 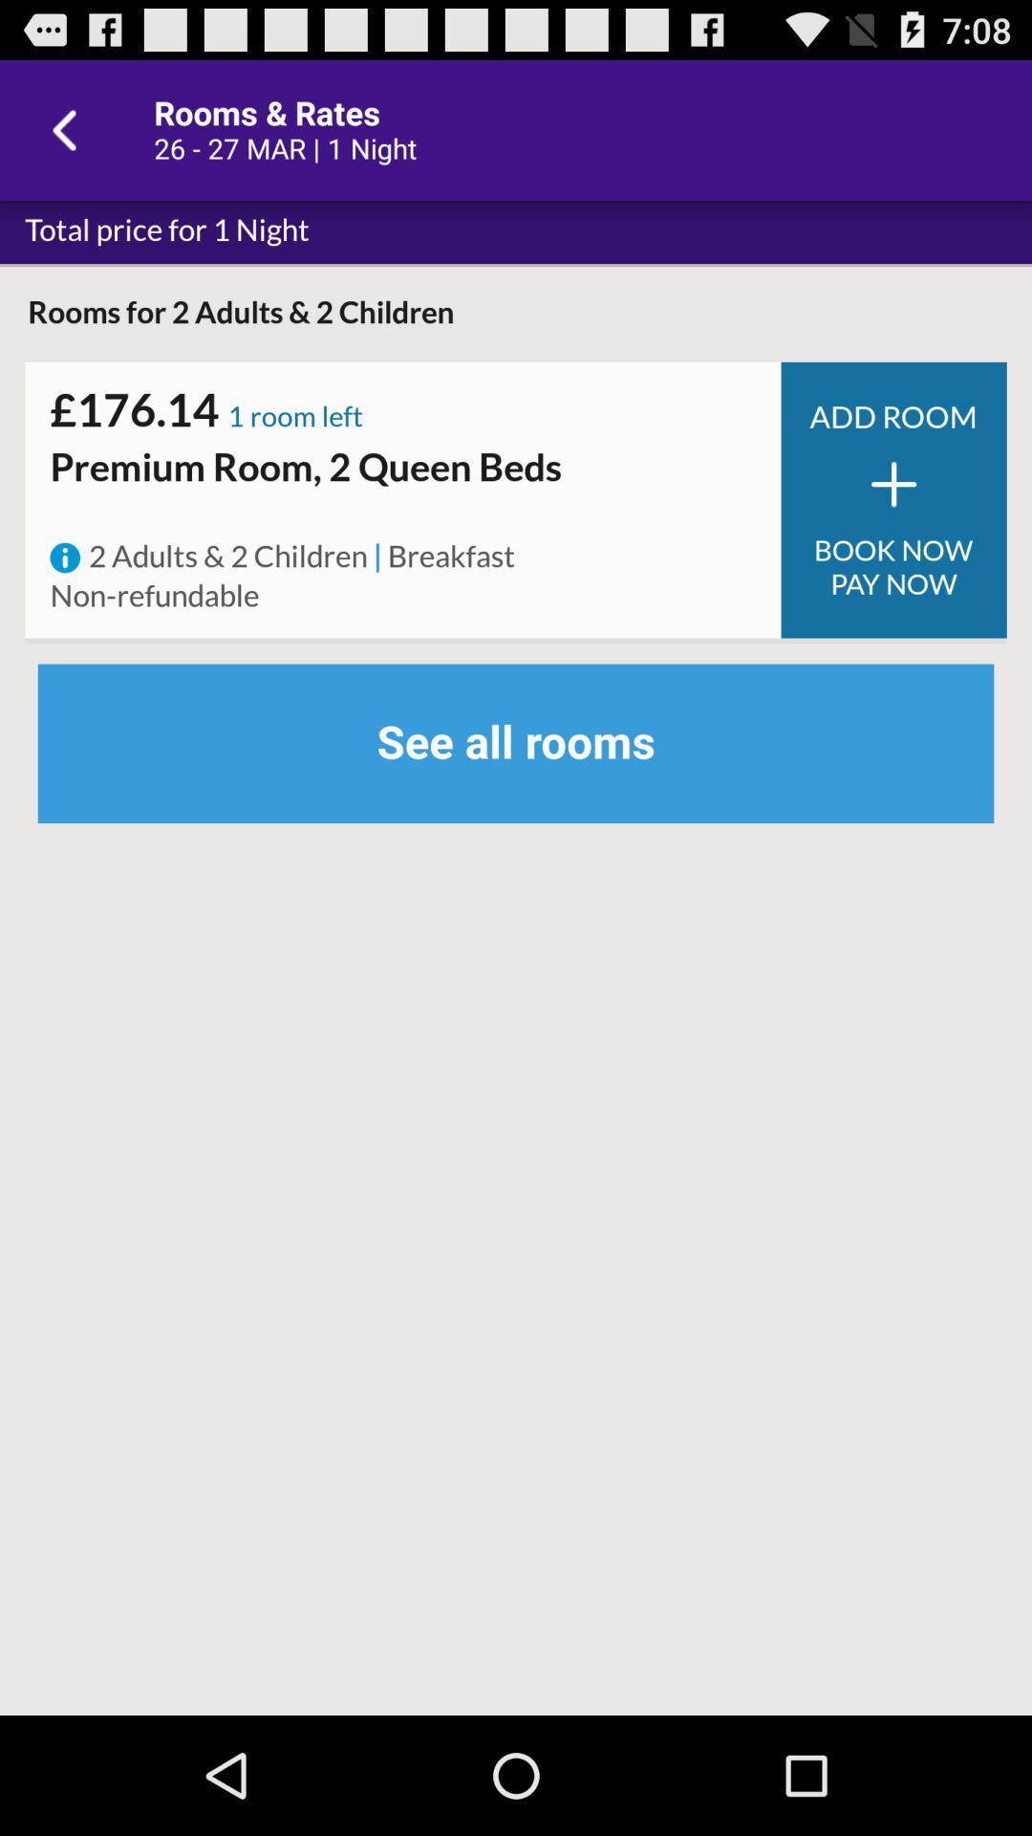 What do you see at coordinates (134, 409) in the screenshot?
I see `choose icon to the left of the 1 room left` at bounding box center [134, 409].